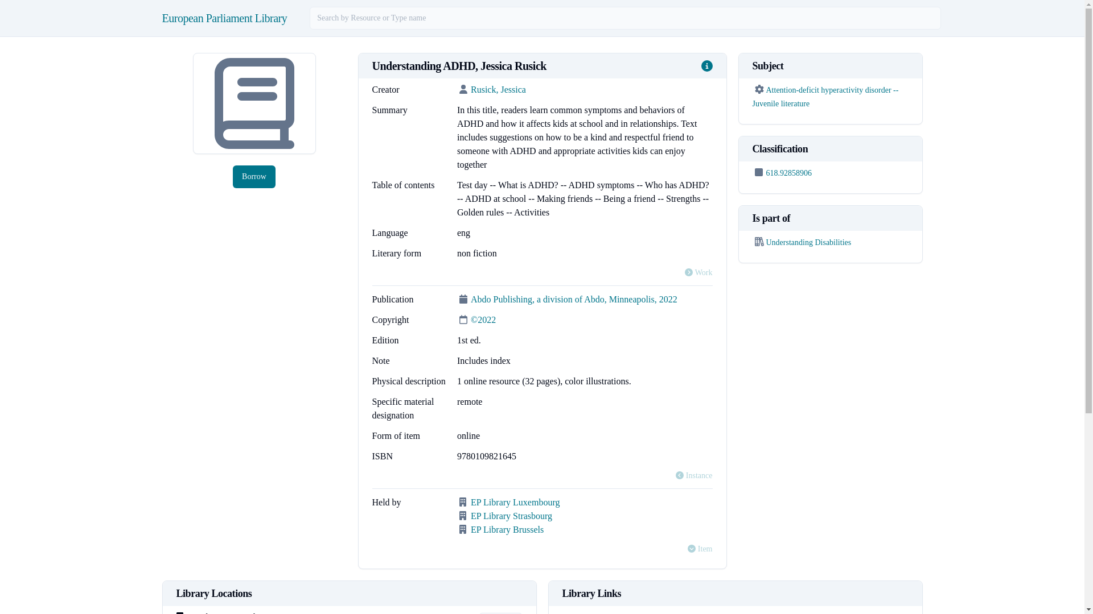 This screenshot has height=614, width=1093. Describe the element at coordinates (693, 475) in the screenshot. I see `Instance` at that location.